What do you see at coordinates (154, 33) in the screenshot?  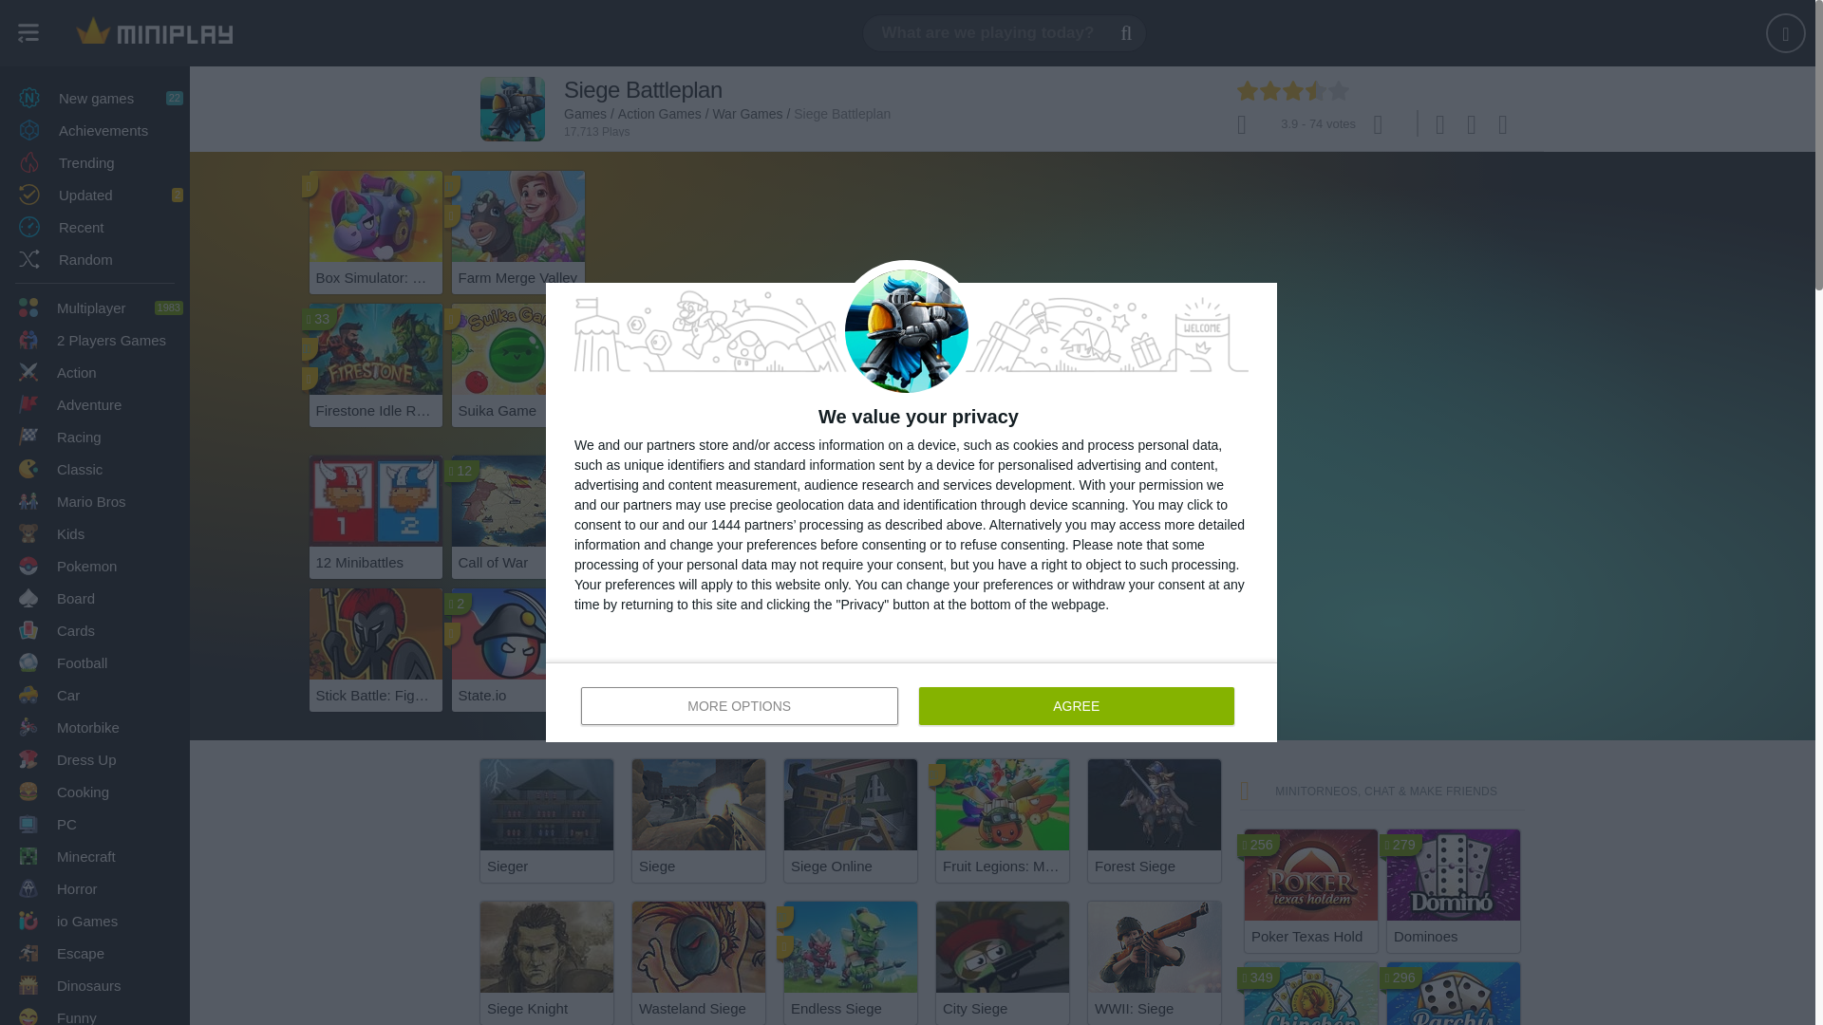 I see `Games` at bounding box center [154, 33].